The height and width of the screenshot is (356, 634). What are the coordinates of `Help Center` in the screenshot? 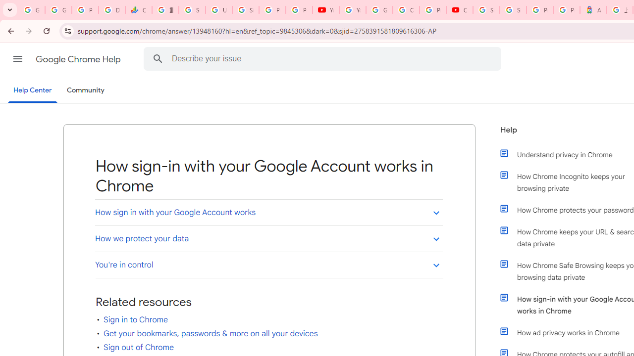 It's located at (33, 91).